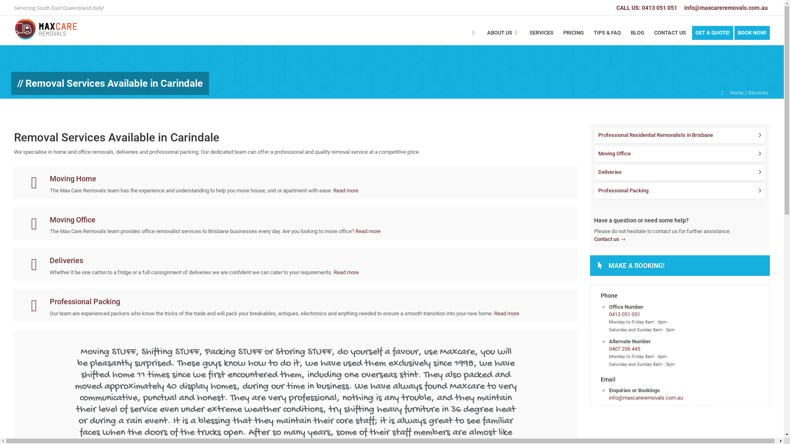 The height and width of the screenshot is (444, 790). Describe the element at coordinates (541, 37) in the screenshot. I see `SERVICES` at that location.